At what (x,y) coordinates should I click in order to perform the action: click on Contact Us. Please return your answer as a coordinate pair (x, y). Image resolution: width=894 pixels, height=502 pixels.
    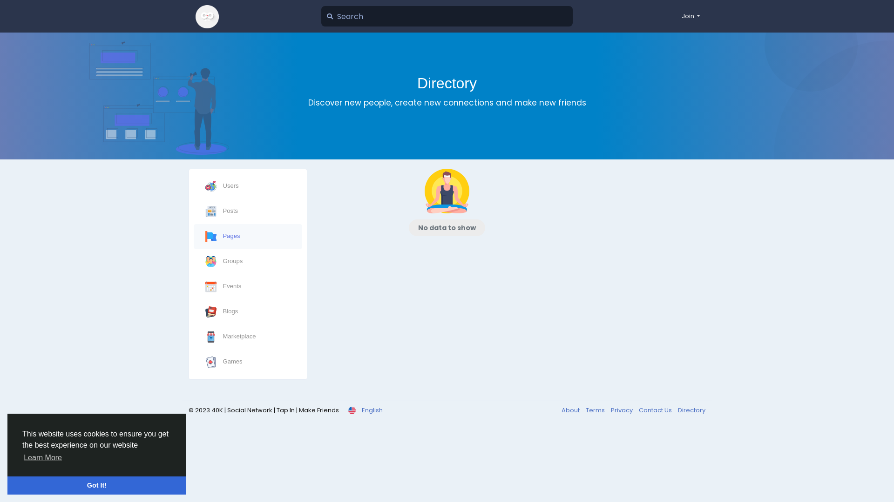
    Looking at the image, I should click on (654, 410).